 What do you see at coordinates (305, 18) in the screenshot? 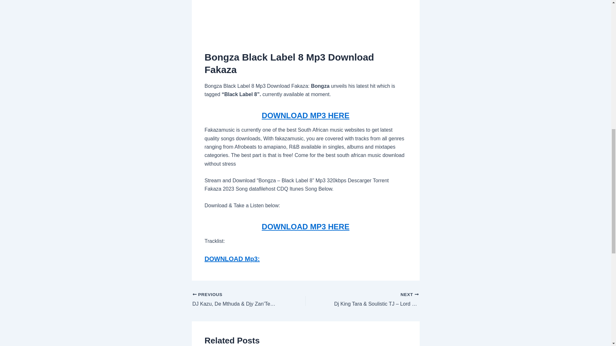
I see `Advertisement` at bounding box center [305, 18].